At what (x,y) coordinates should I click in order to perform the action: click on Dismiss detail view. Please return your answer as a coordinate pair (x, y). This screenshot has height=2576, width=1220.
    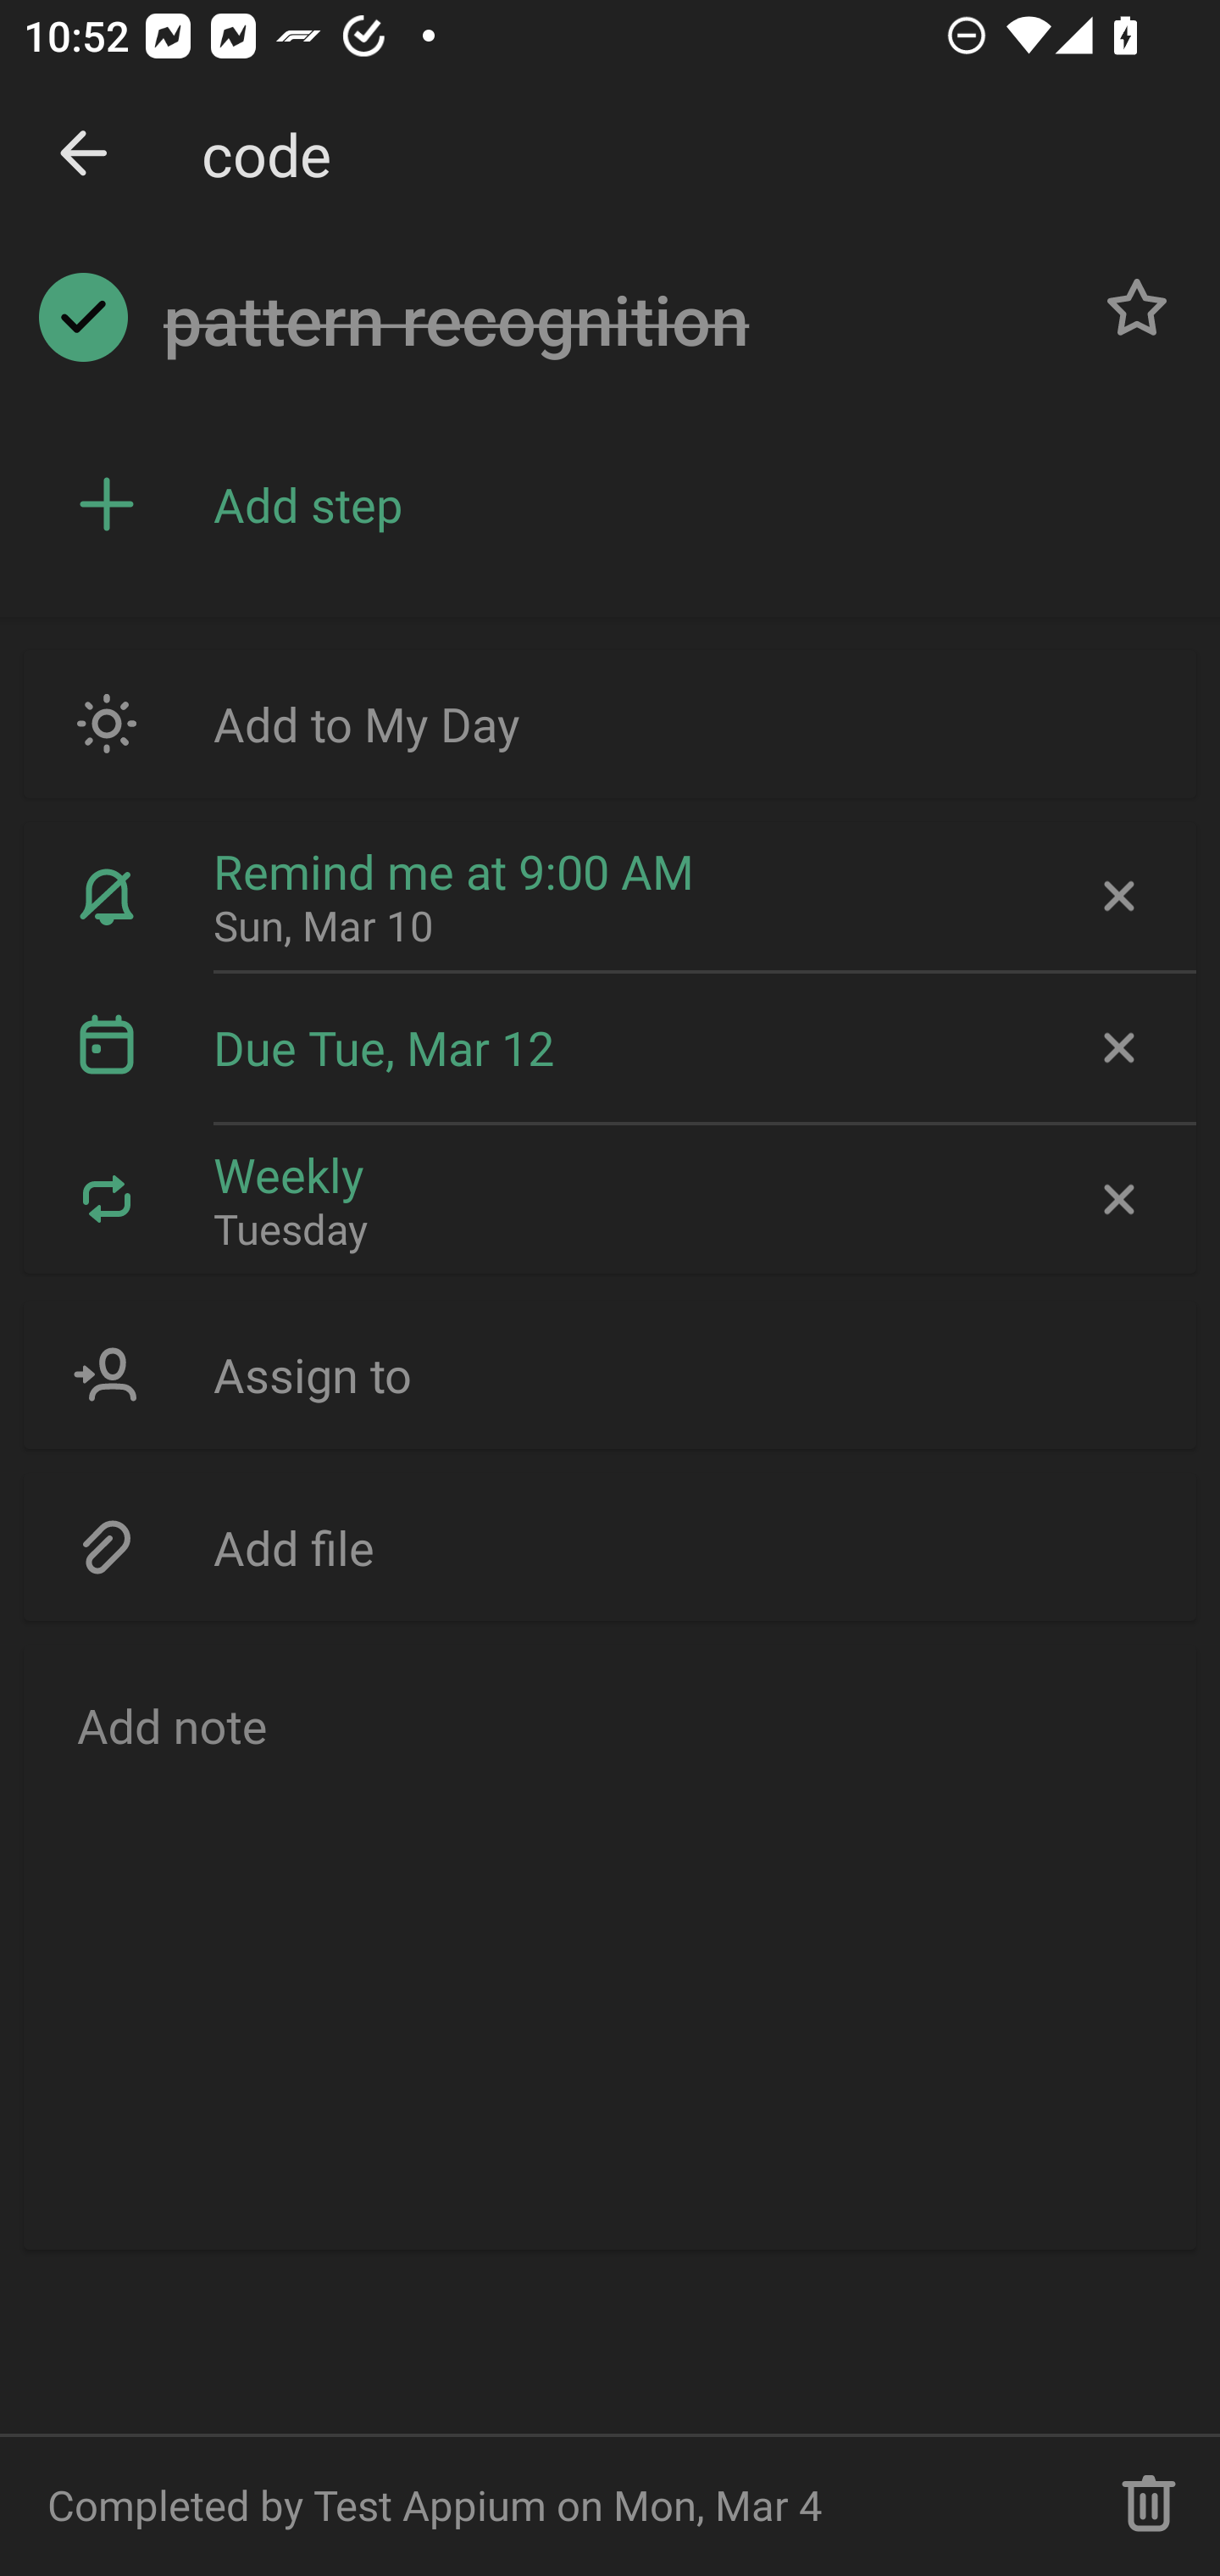
    Looking at the image, I should click on (83, 154).